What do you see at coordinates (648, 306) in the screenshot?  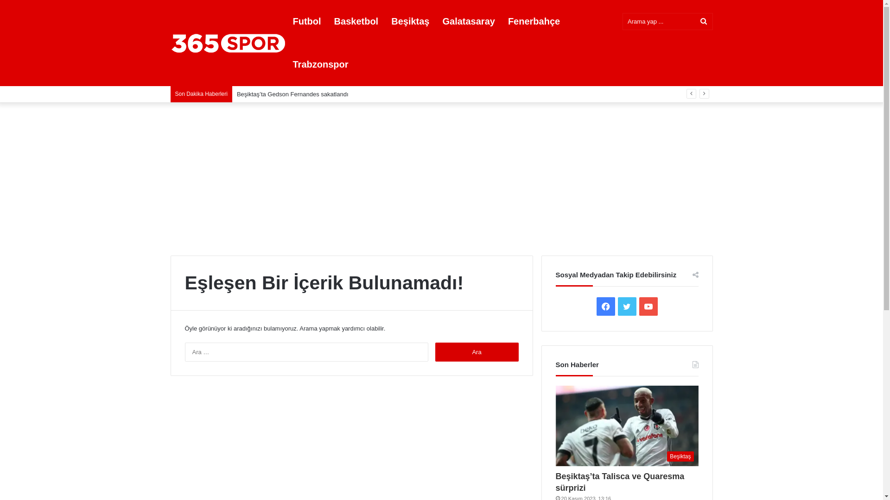 I see `YouTube` at bounding box center [648, 306].